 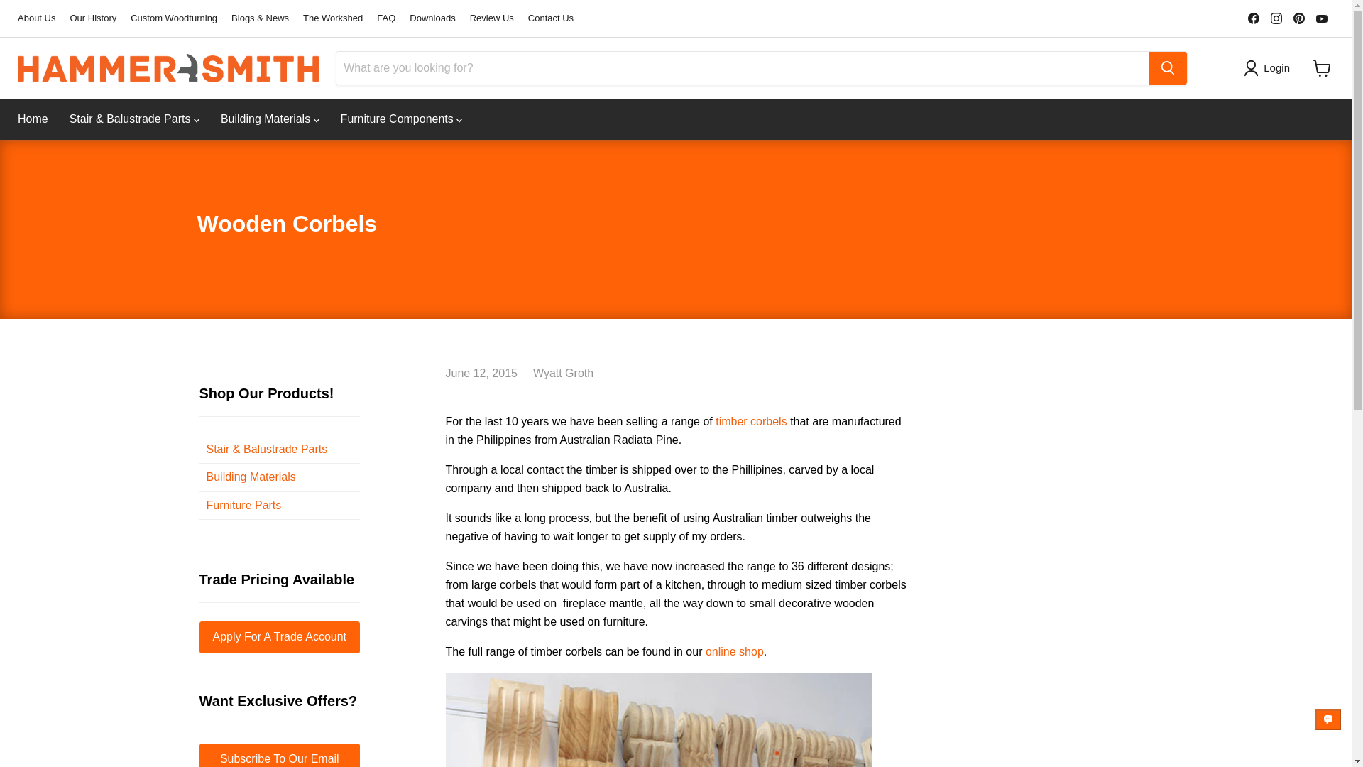 What do you see at coordinates (1276, 18) in the screenshot?
I see `Find us on Instagram` at bounding box center [1276, 18].